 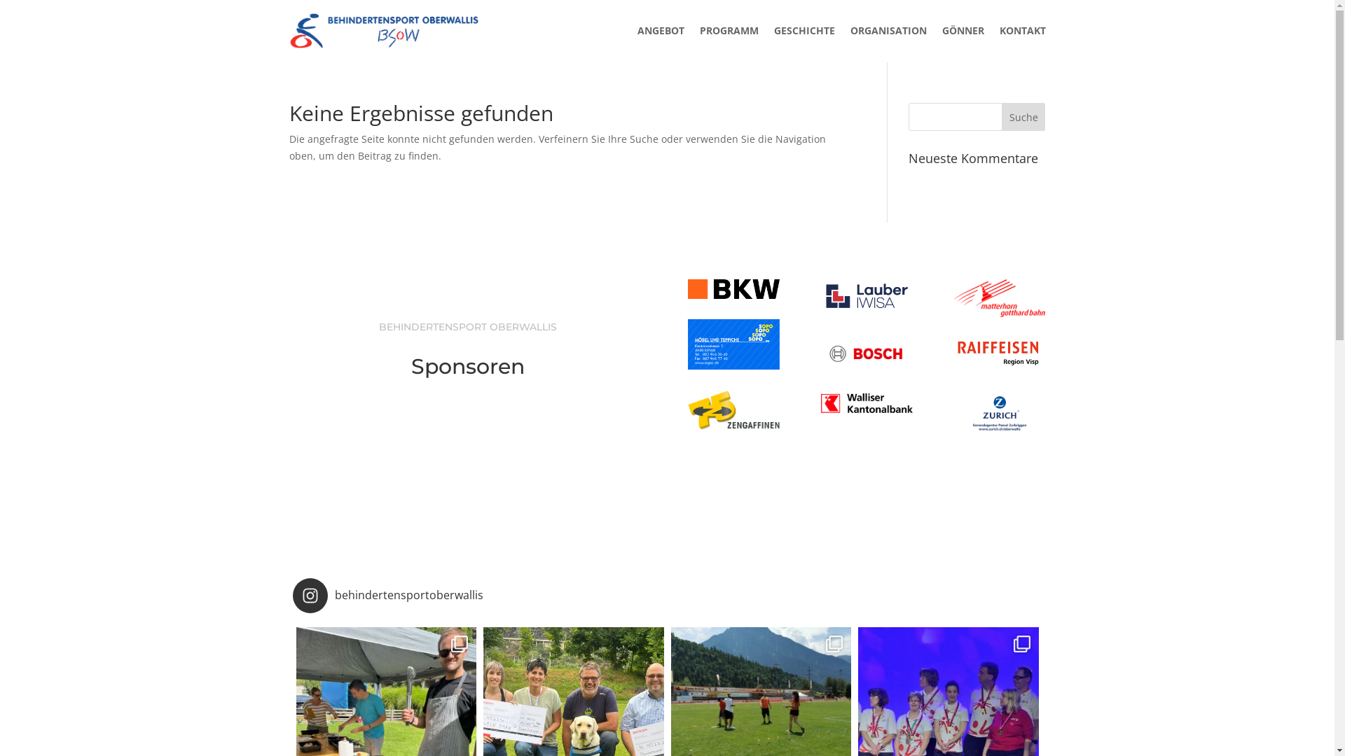 I want to click on GESCHICHTE, so click(x=804, y=31).